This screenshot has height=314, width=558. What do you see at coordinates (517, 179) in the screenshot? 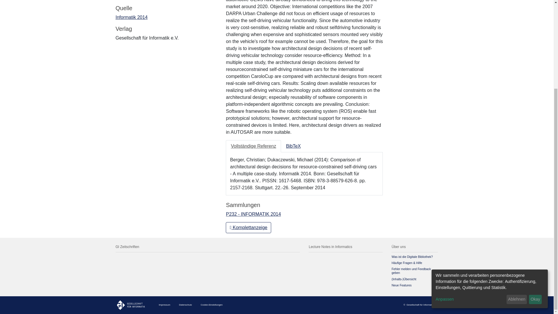
I see `Ablehnen` at bounding box center [517, 179].